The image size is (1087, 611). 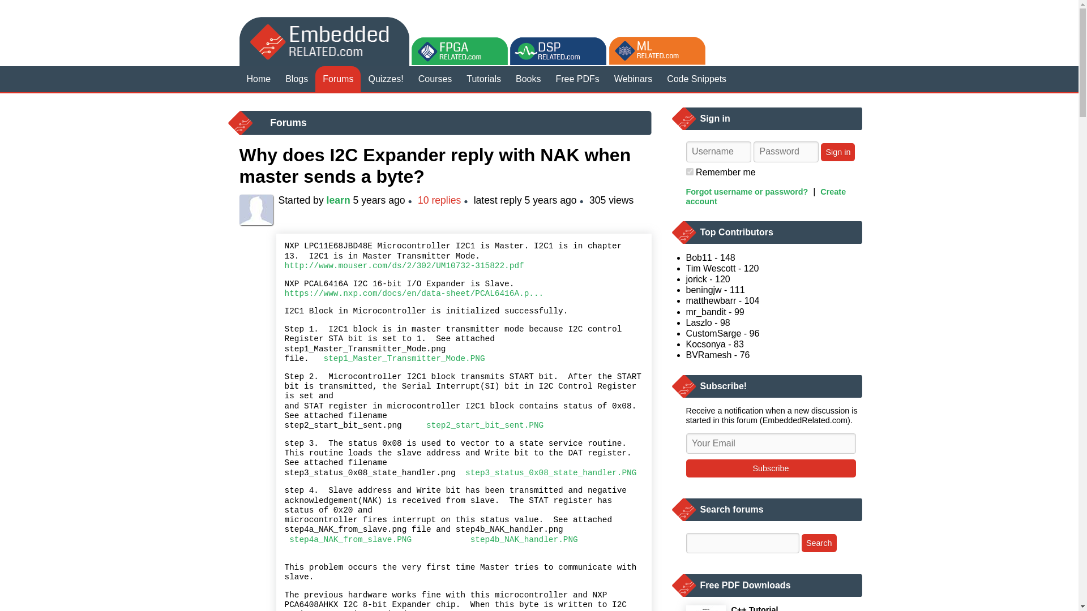 What do you see at coordinates (337, 79) in the screenshot?
I see `Forums` at bounding box center [337, 79].